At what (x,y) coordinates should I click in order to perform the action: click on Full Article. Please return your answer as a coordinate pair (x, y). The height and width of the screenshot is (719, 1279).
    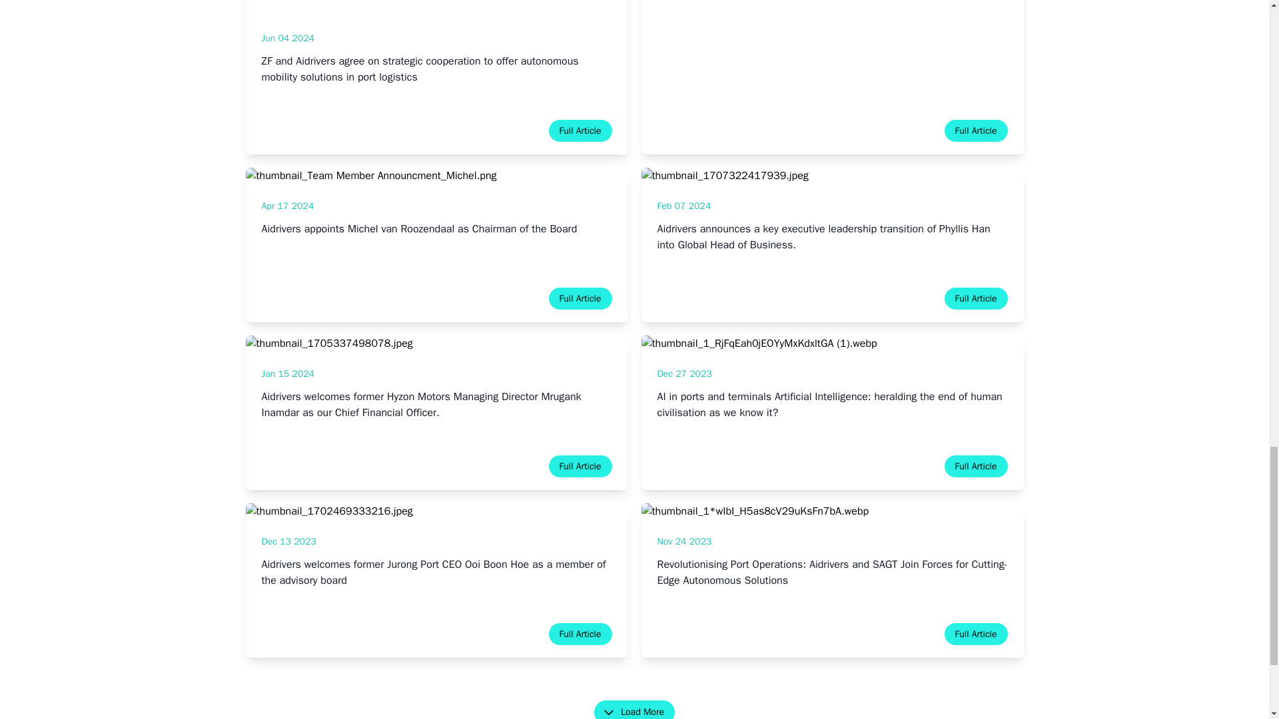
    Looking at the image, I should click on (976, 130).